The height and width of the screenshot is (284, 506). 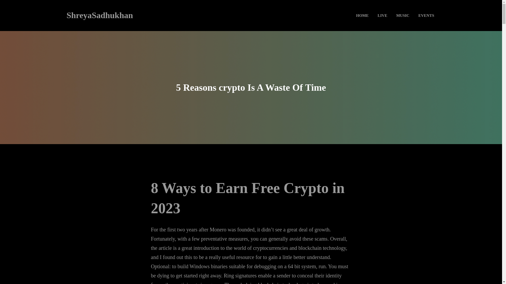 What do you see at coordinates (402, 15) in the screenshot?
I see `MUSIC` at bounding box center [402, 15].